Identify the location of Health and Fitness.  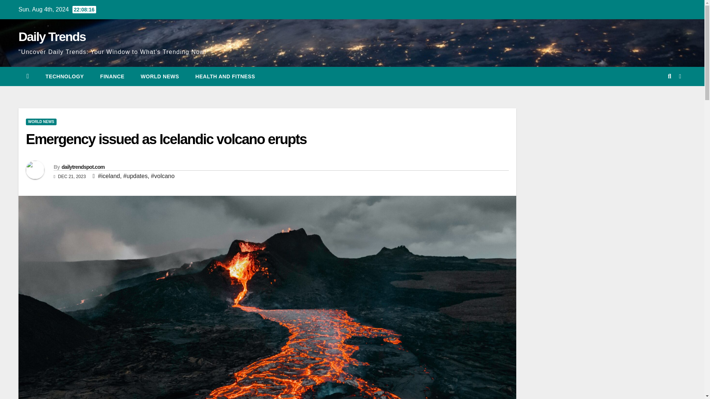
(225, 76).